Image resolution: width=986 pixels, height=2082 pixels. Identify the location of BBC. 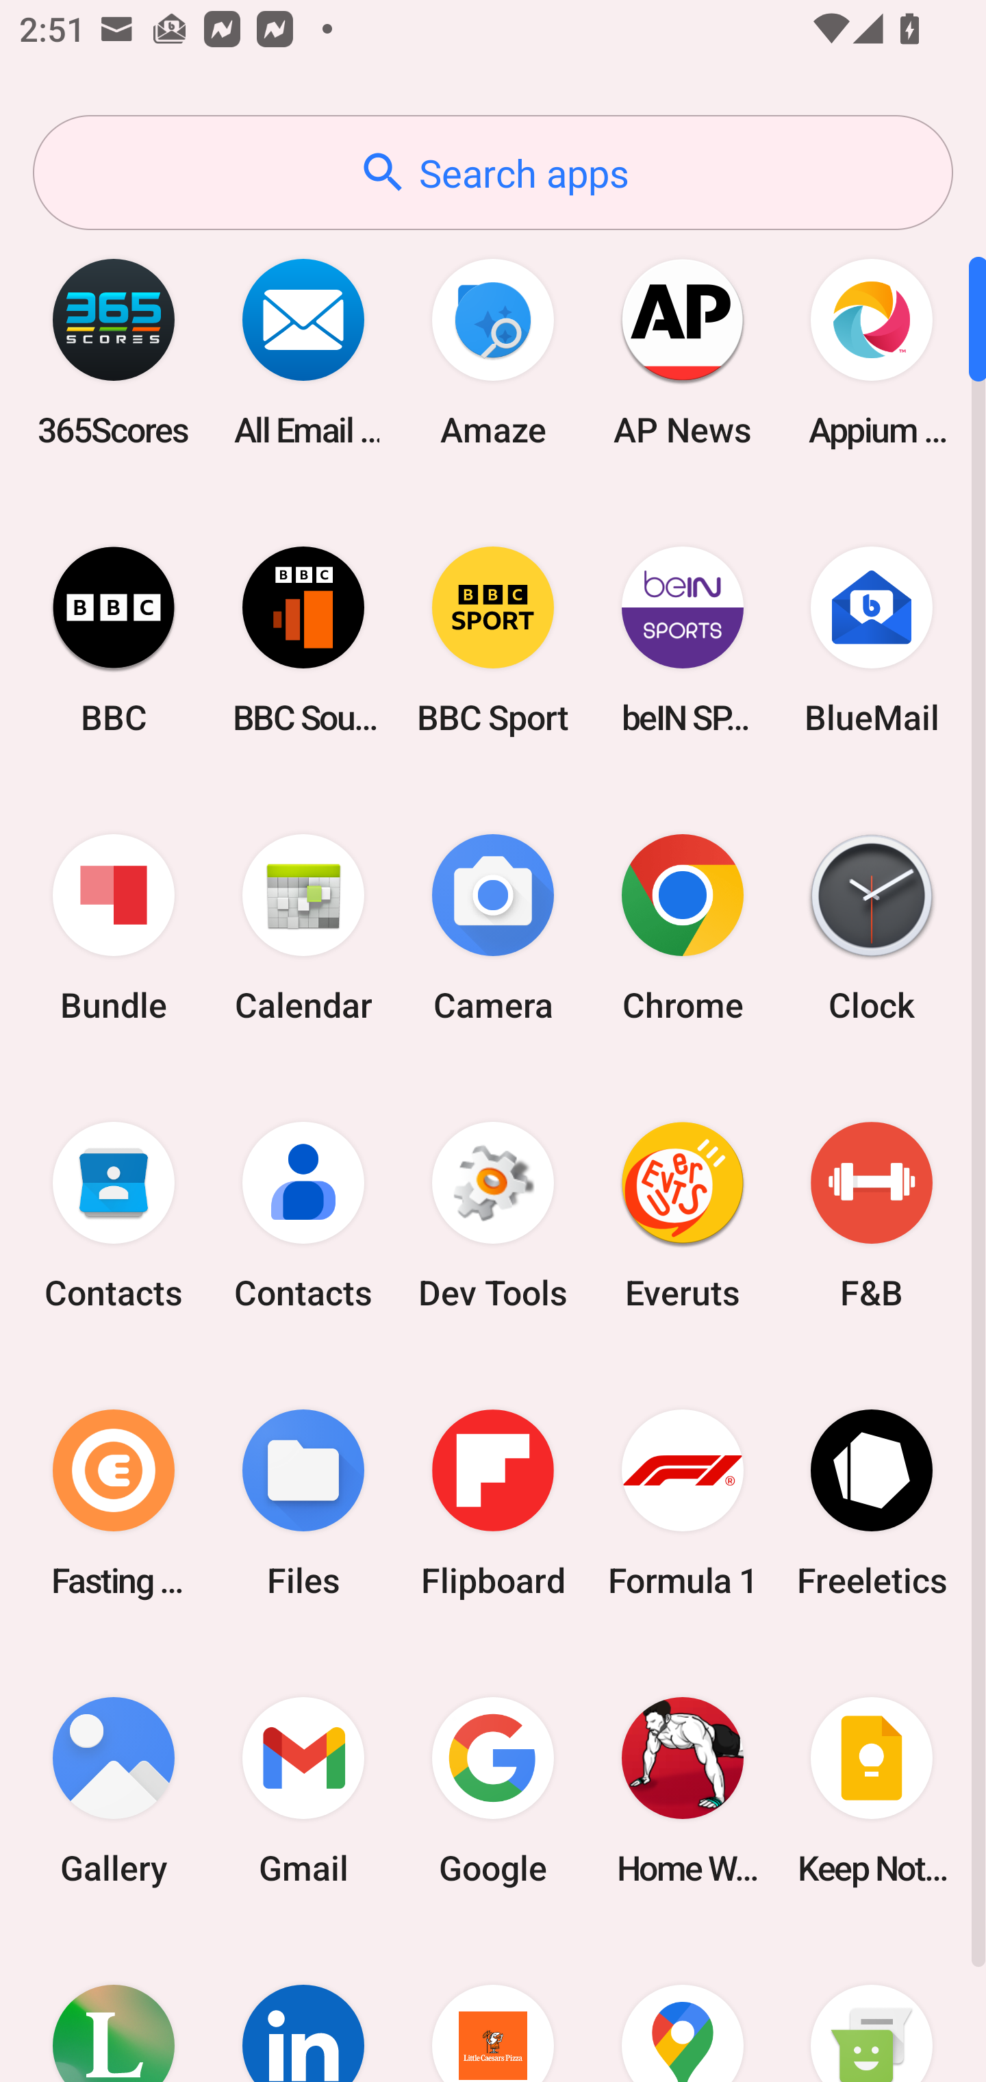
(114, 640).